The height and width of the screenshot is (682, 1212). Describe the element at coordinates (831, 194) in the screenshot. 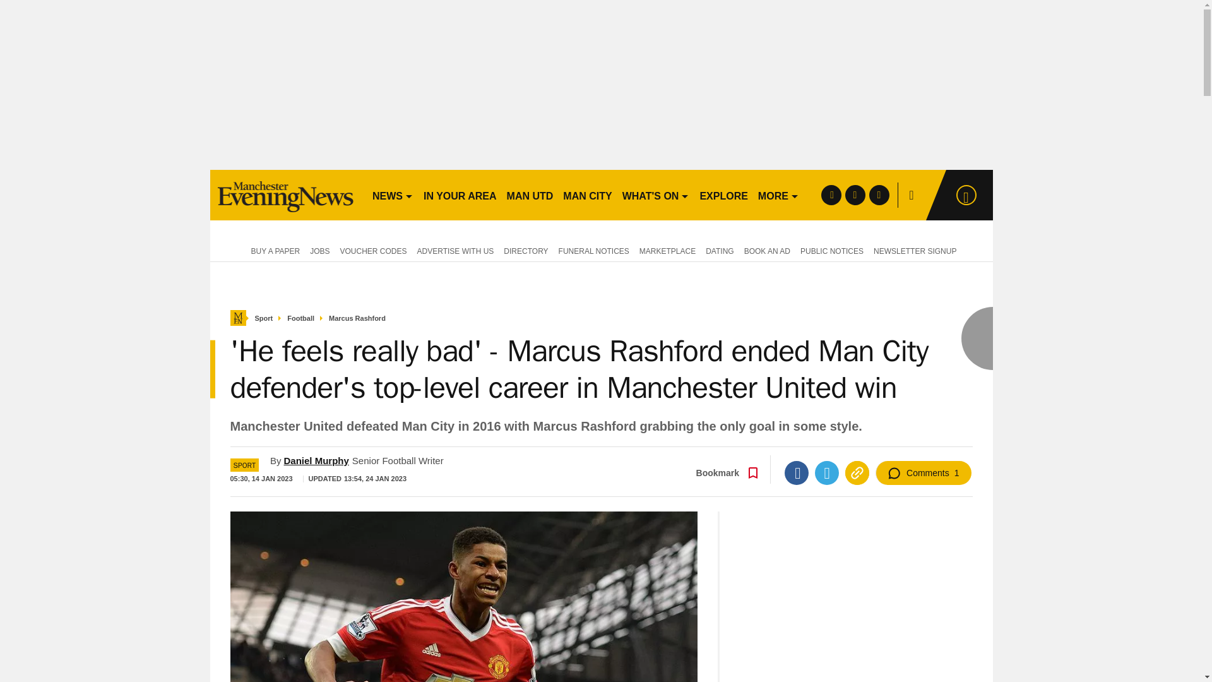

I see `facebook` at that location.